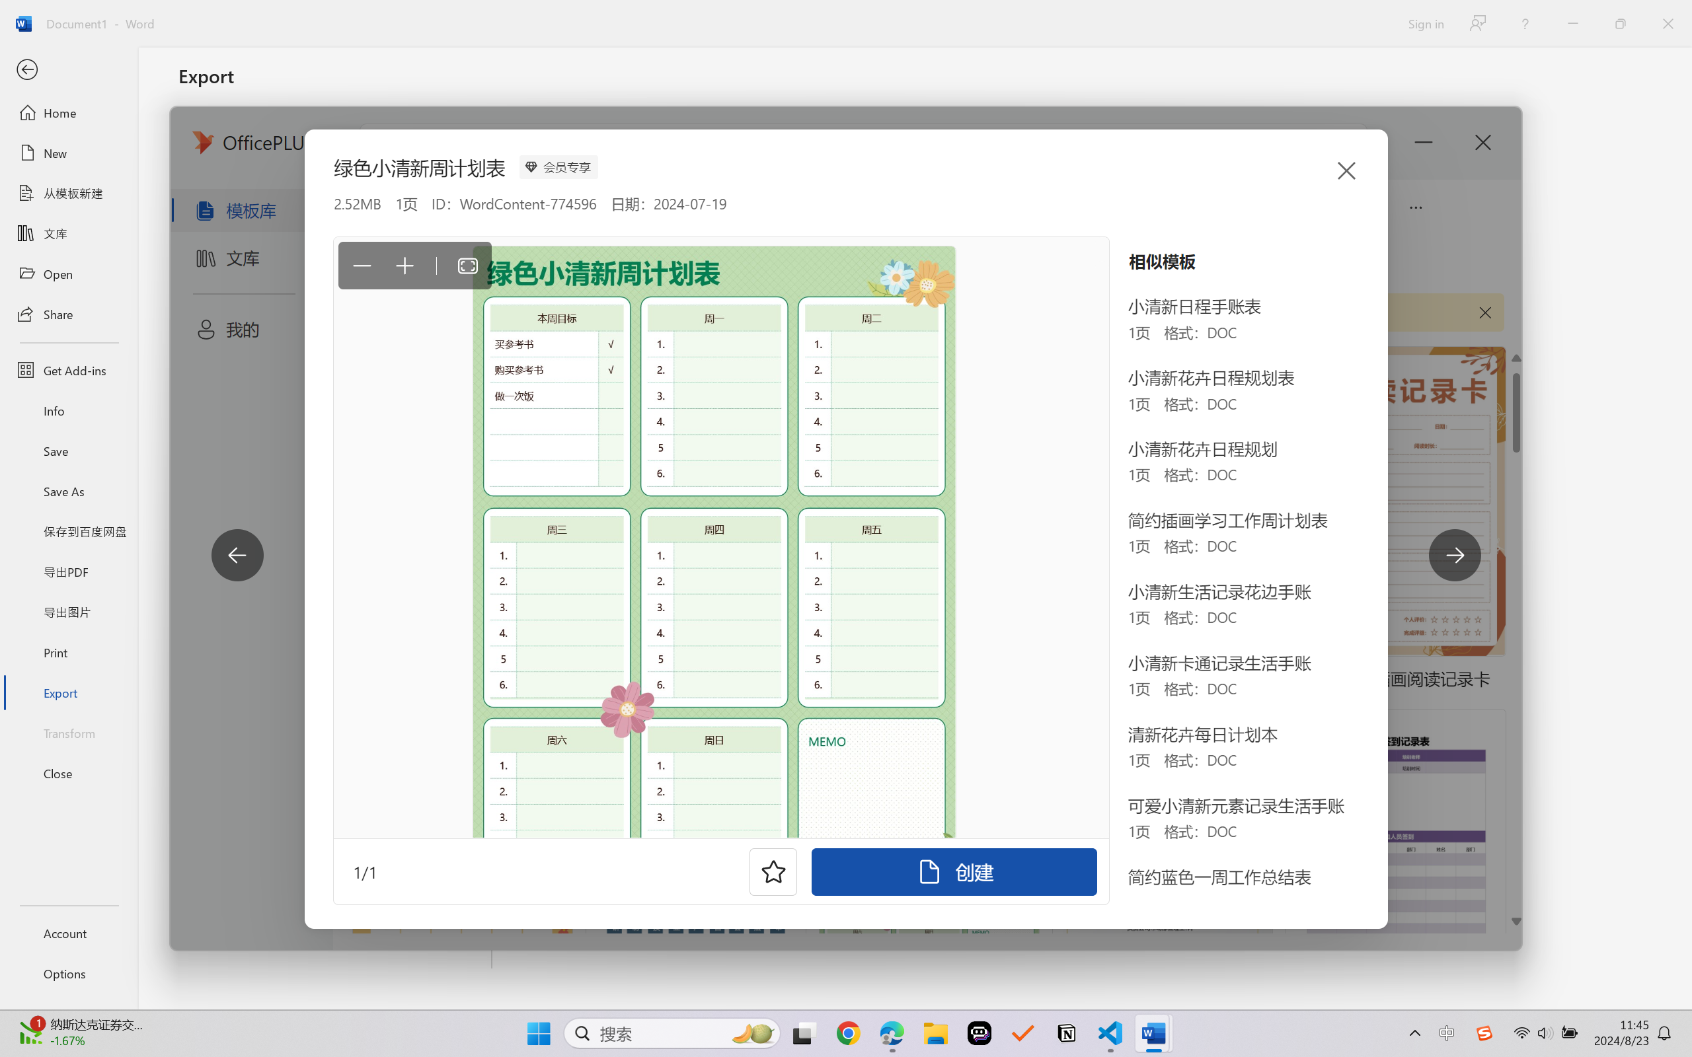  What do you see at coordinates (69, 692) in the screenshot?
I see `Export` at bounding box center [69, 692].